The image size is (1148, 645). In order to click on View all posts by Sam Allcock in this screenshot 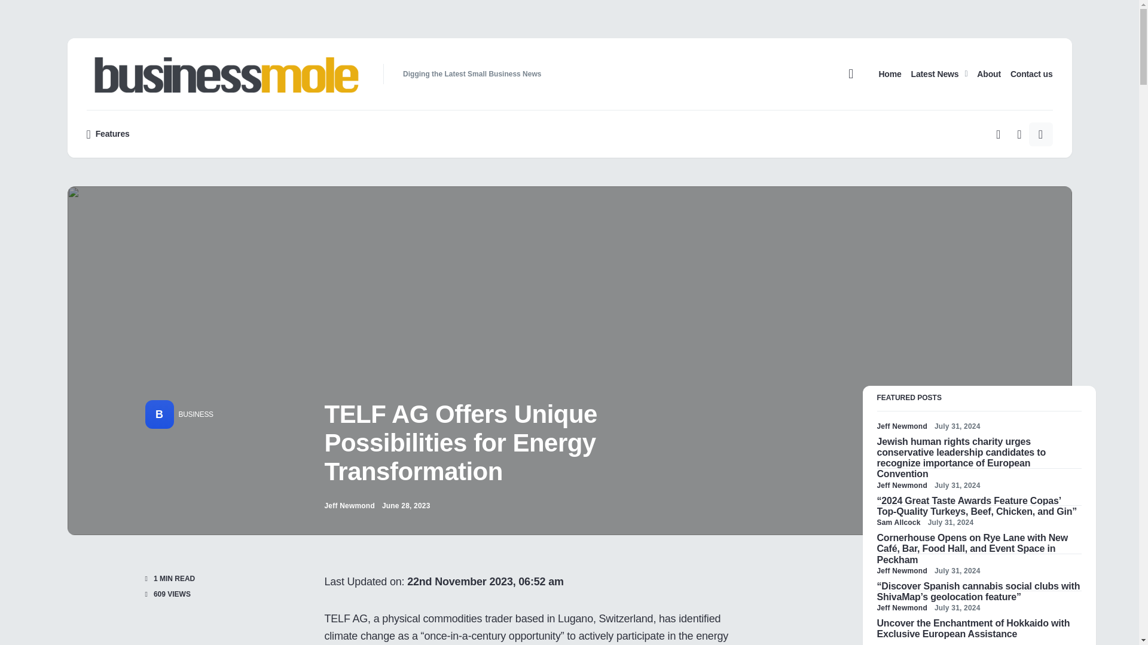, I will do `click(898, 523)`.